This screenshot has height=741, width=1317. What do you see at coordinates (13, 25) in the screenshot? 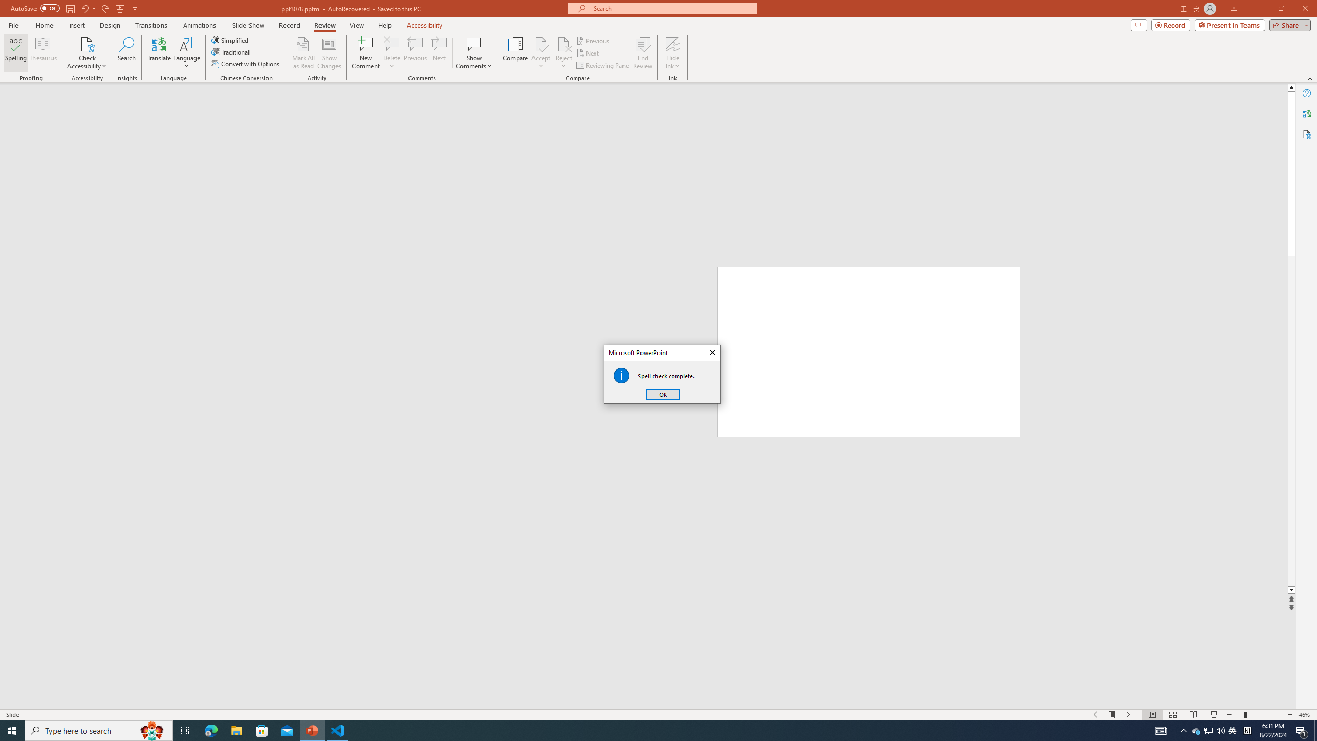
I see `File Tab` at bounding box center [13, 25].